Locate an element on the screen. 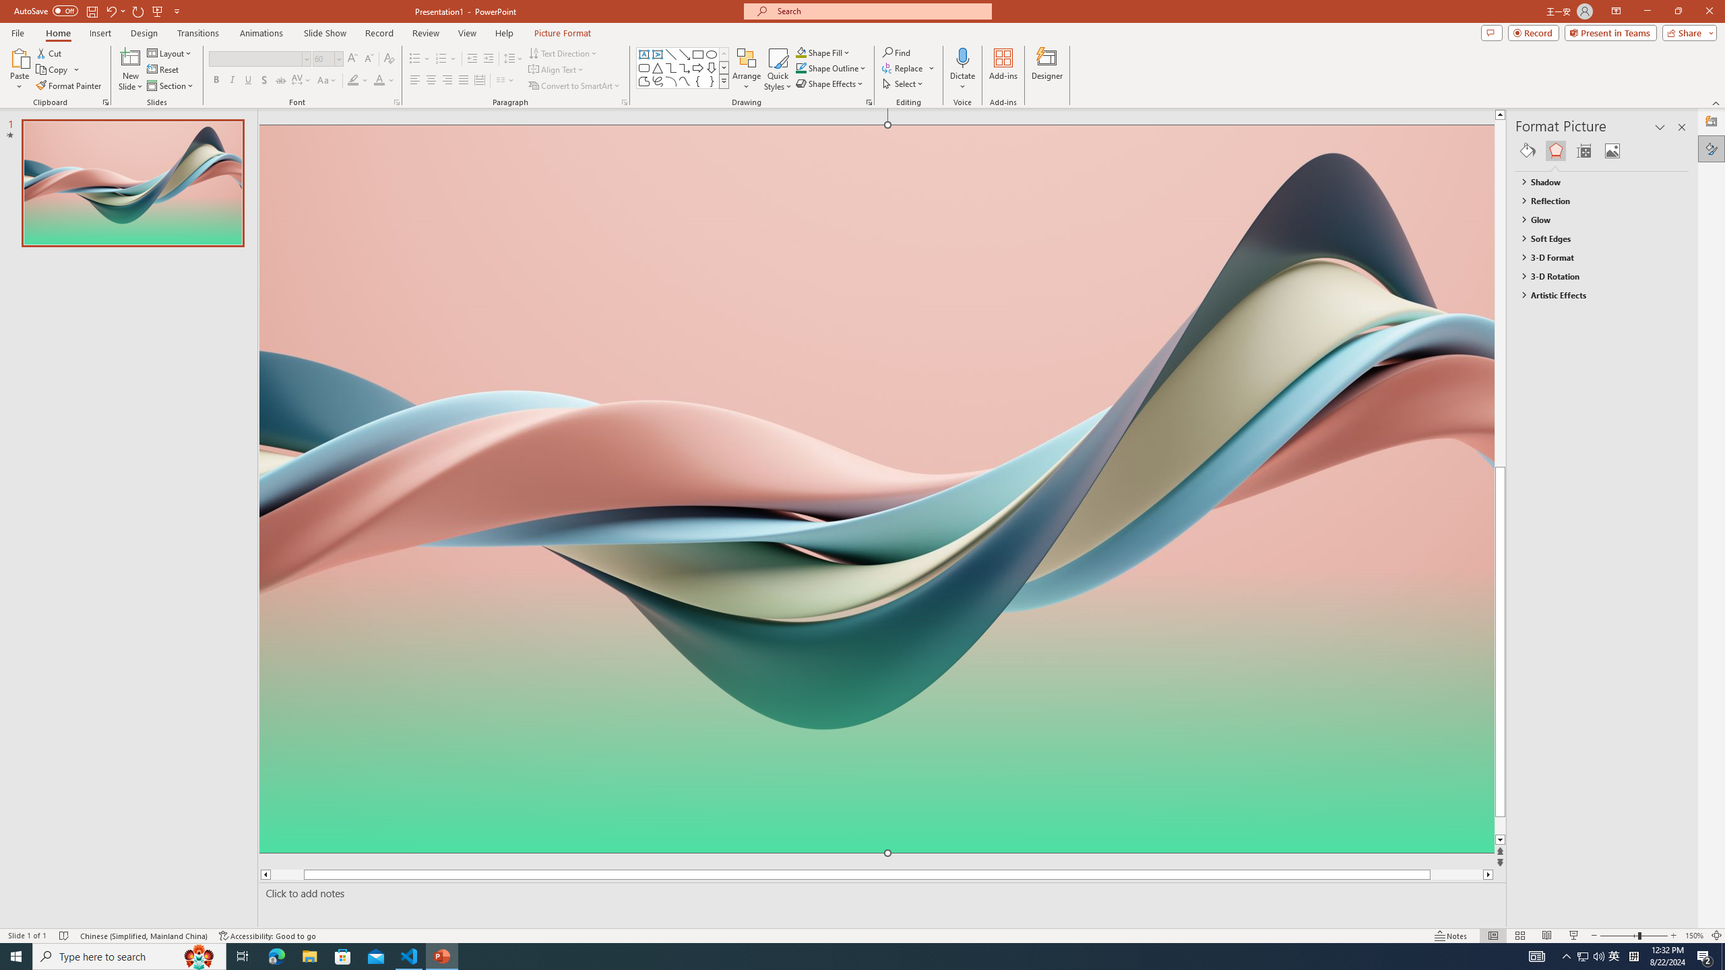 The width and height of the screenshot is (1725, 970). File Tab is located at coordinates (18, 32).